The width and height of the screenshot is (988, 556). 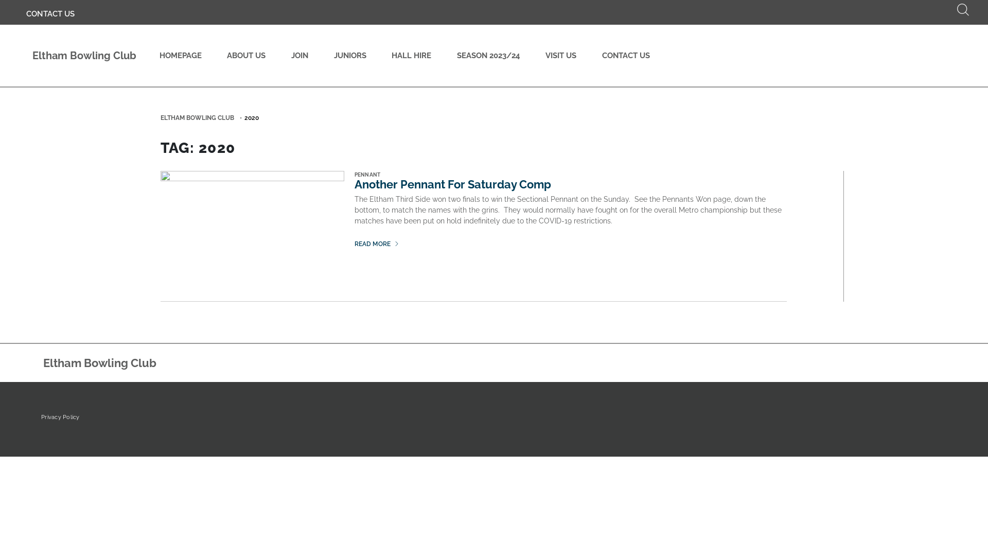 I want to click on Privacy Policy, so click(x=65, y=418).